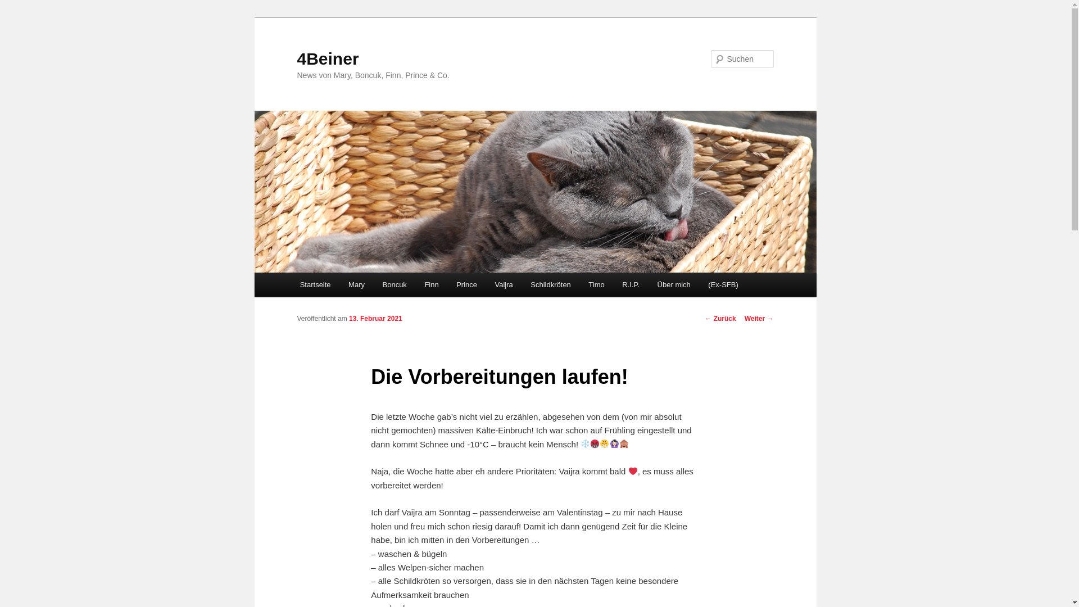 This screenshot has height=607, width=1079. I want to click on Zum Inhalt wechseln, so click(307, 273).